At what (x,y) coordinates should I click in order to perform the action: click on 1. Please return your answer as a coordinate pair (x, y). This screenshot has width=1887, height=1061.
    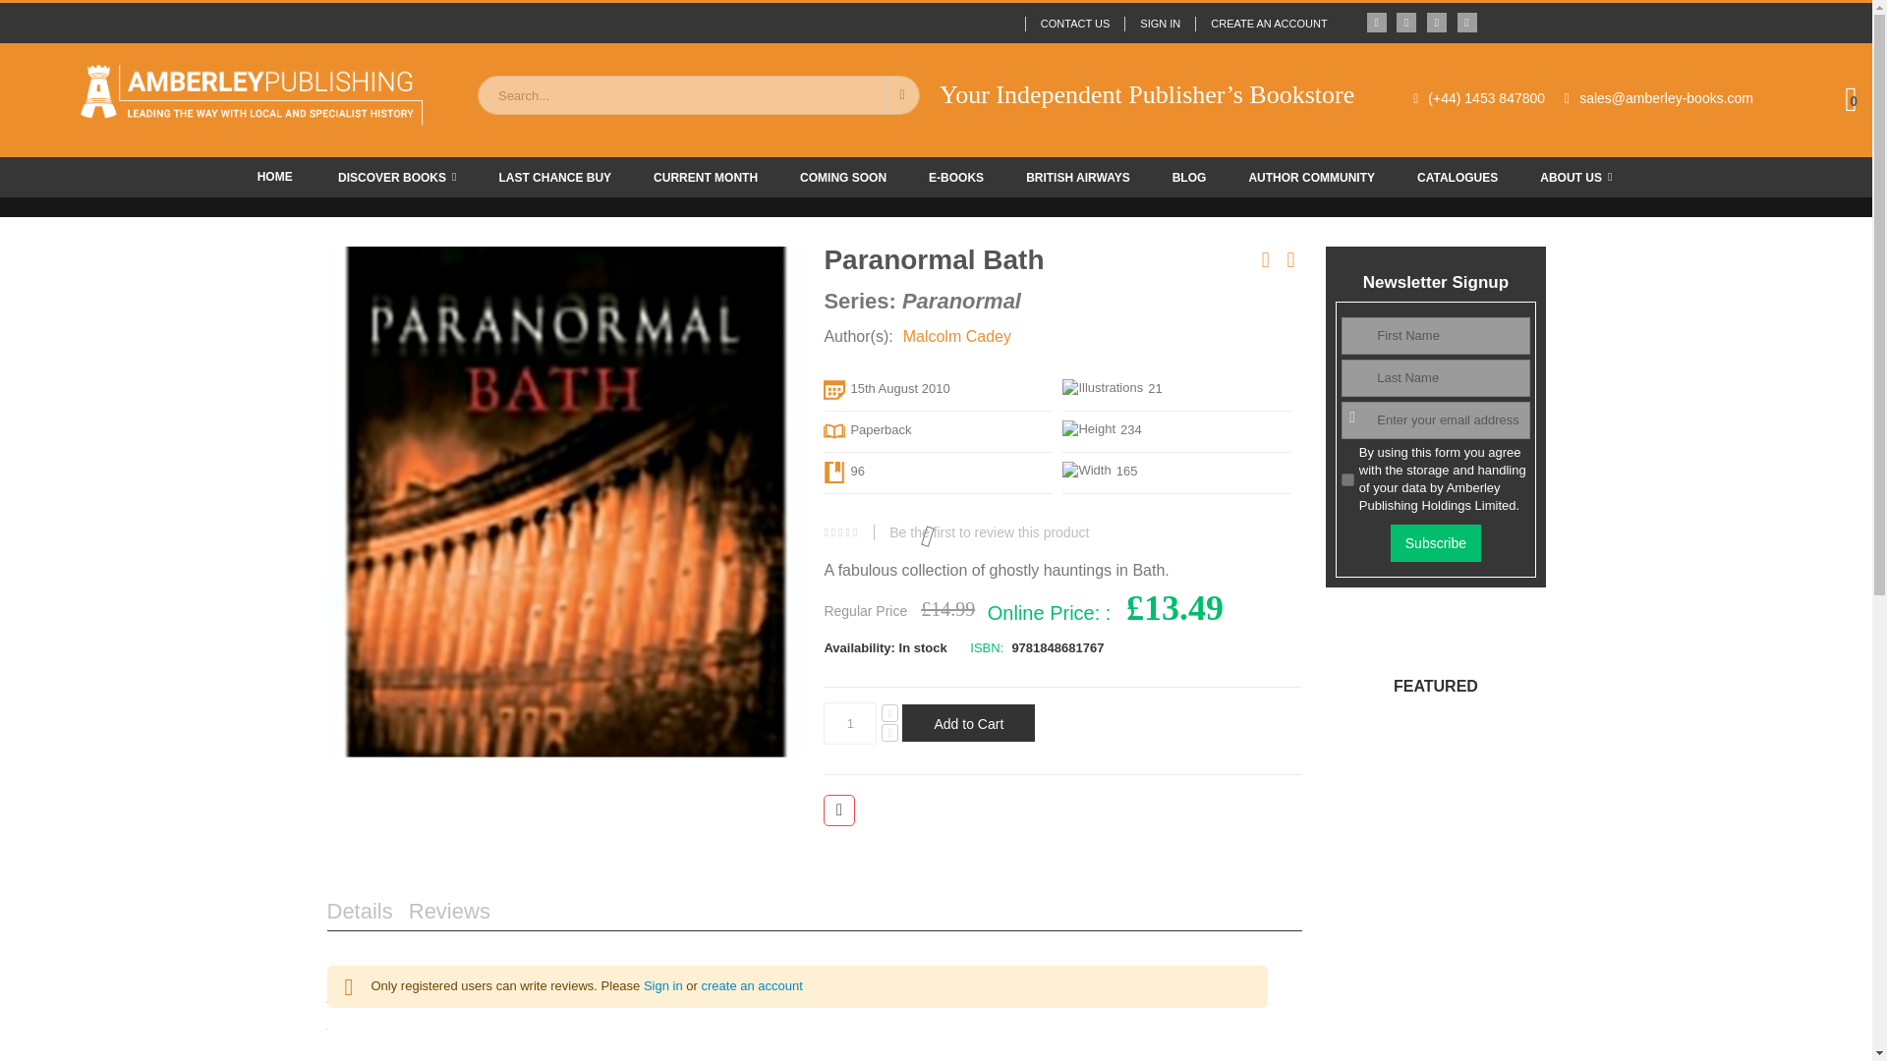
    Looking at the image, I should click on (849, 723).